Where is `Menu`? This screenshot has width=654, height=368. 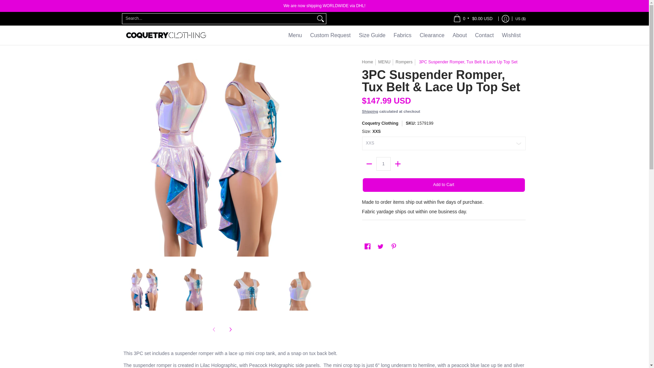
Menu is located at coordinates (295, 35).